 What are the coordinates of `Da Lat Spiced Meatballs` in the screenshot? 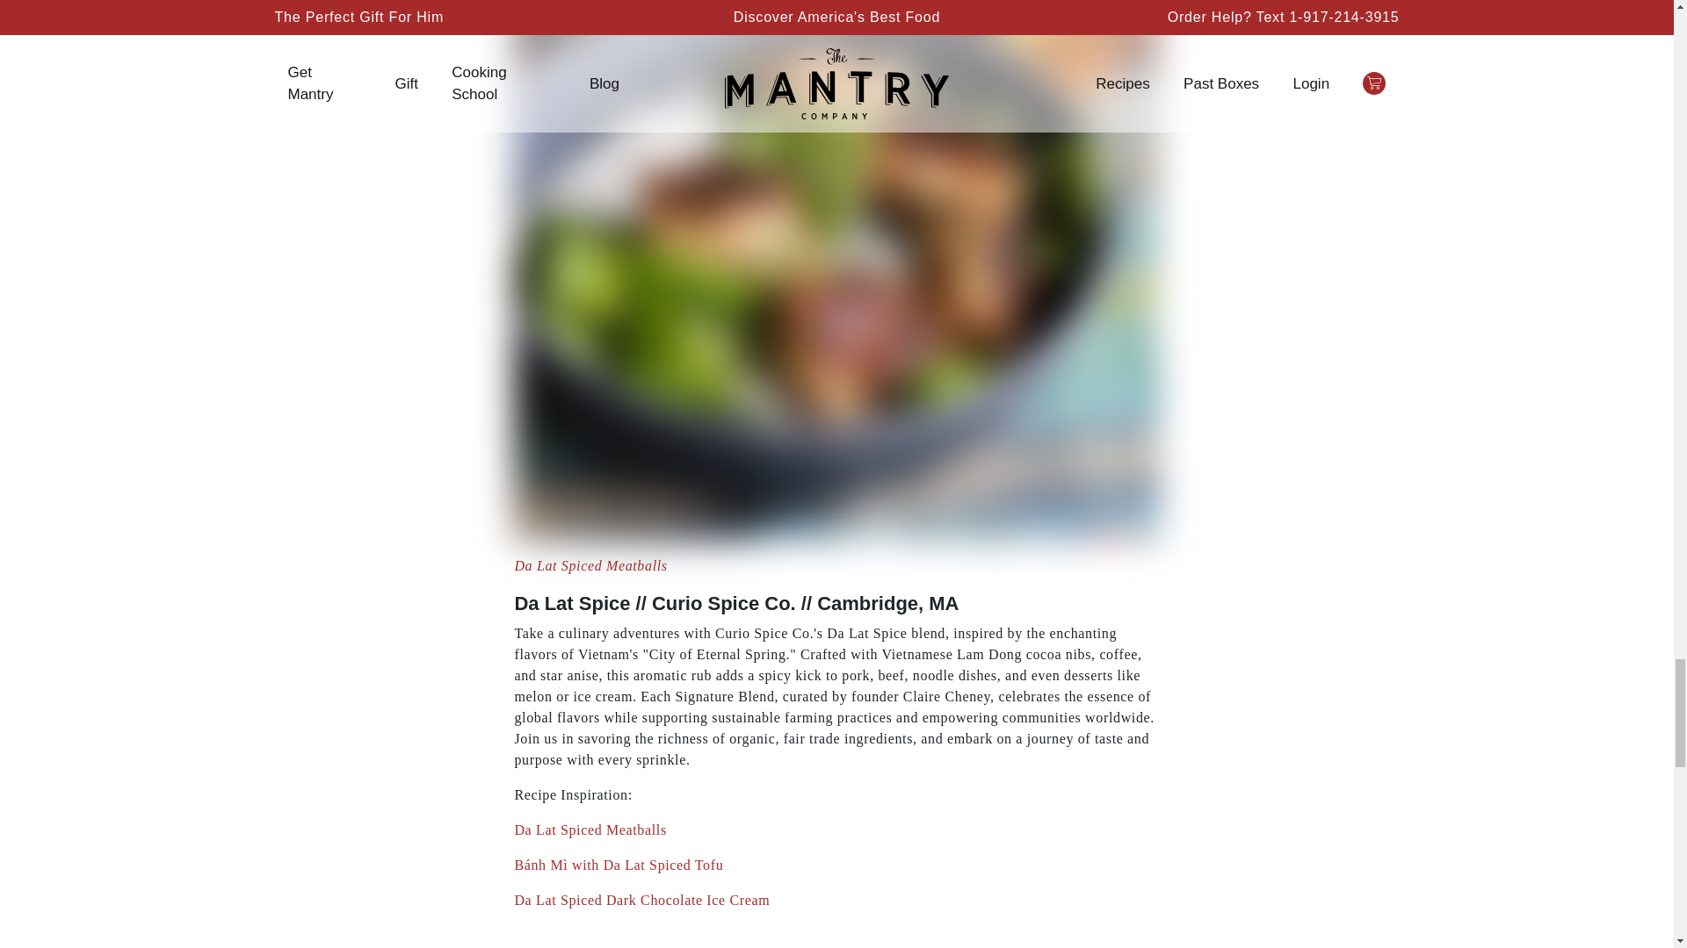 It's located at (590, 830).